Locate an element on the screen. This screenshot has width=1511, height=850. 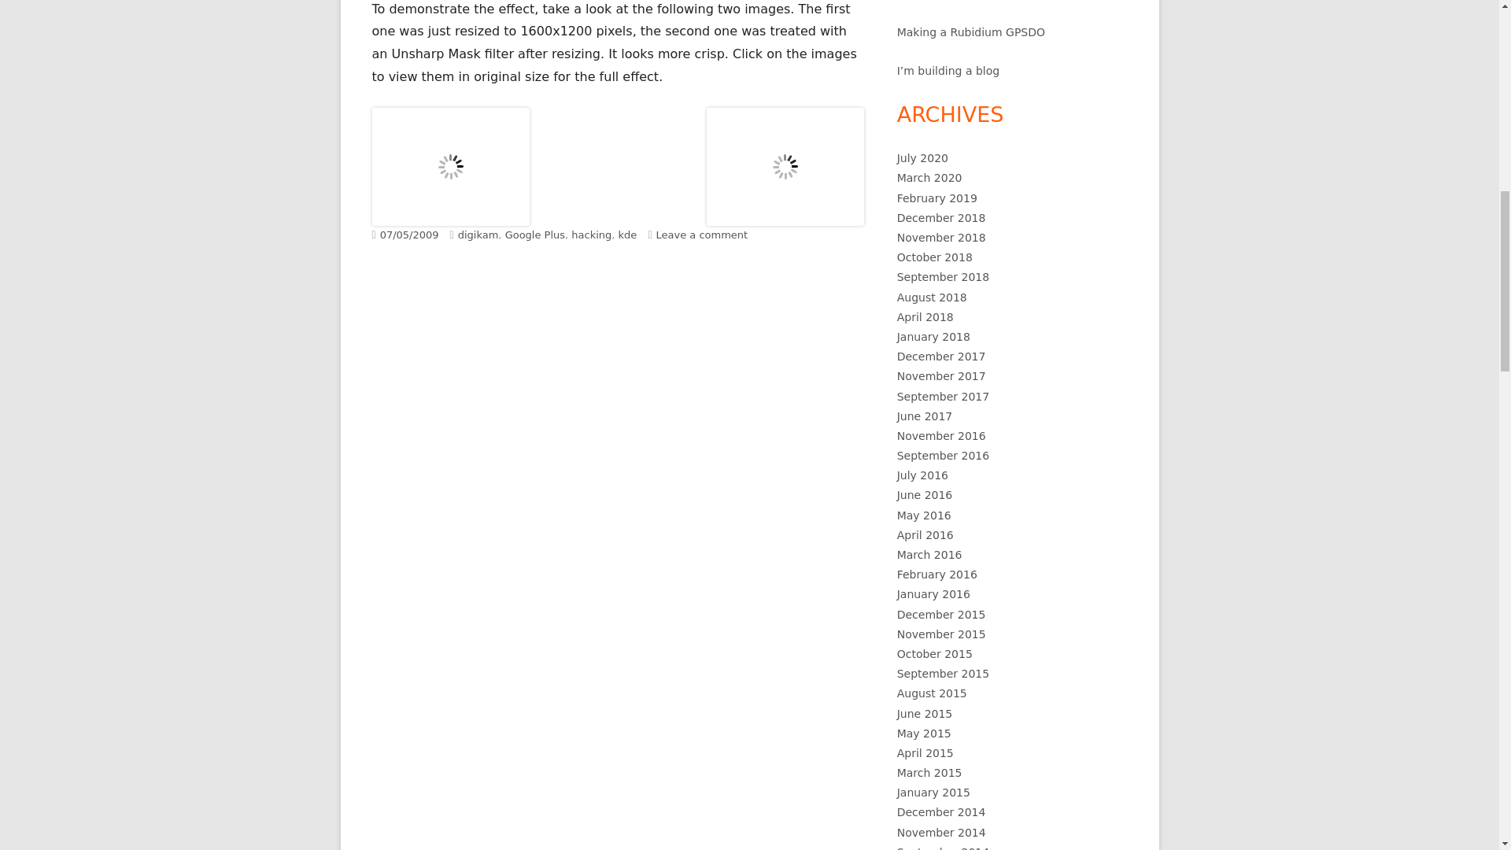
January 2018 is located at coordinates (933, 337).